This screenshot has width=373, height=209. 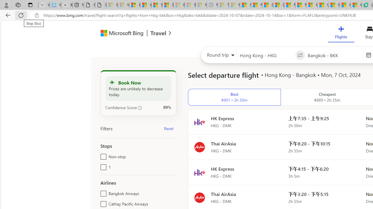 What do you see at coordinates (120, 33) in the screenshot?
I see `Class: msft-bing-logo msft-bing-logo-desktop` at bounding box center [120, 33].